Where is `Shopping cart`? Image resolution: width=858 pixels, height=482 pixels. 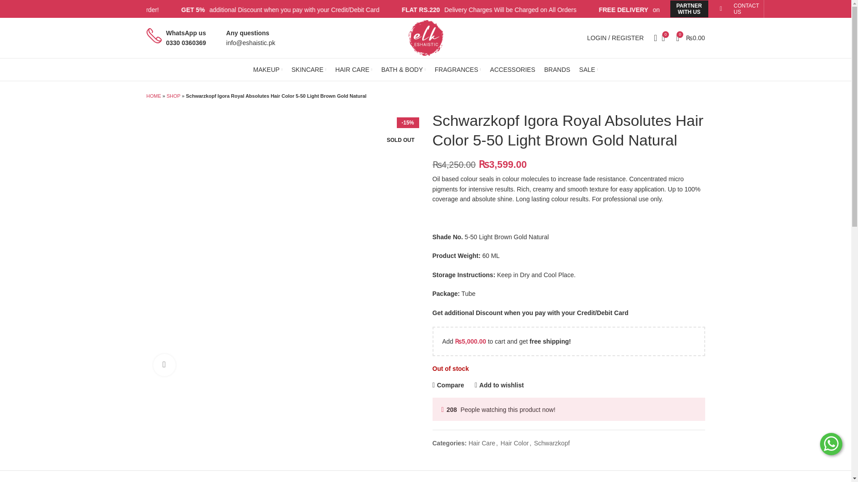
Shopping cart is located at coordinates (690, 37).